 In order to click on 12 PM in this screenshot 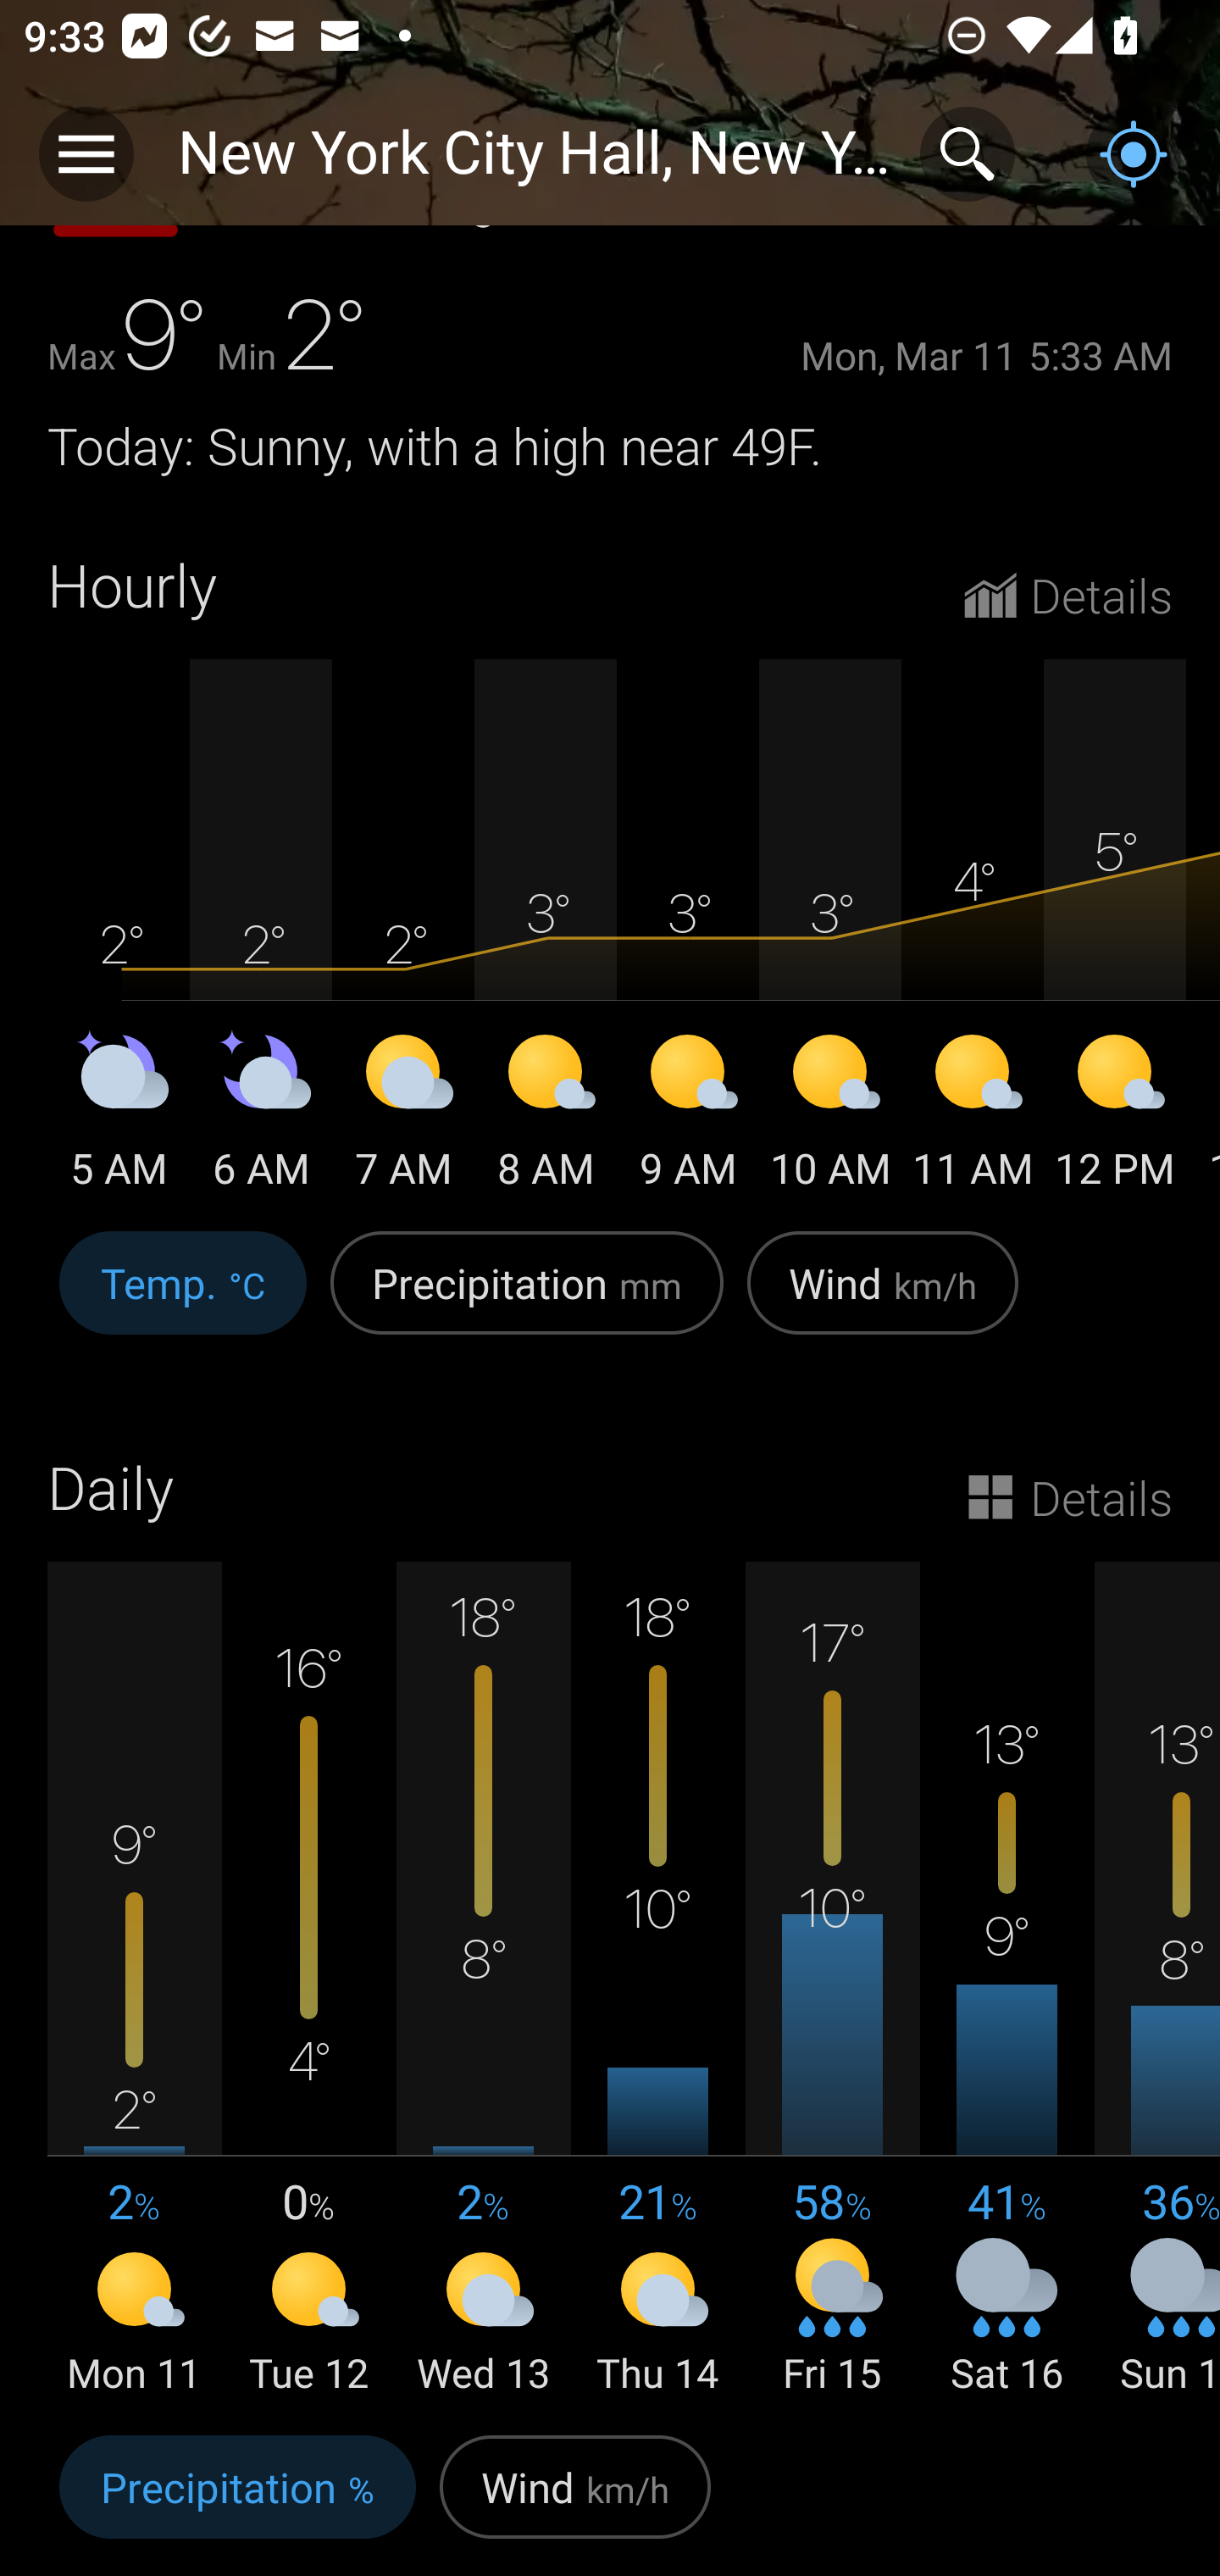, I will do `click(1115, 1116)`.